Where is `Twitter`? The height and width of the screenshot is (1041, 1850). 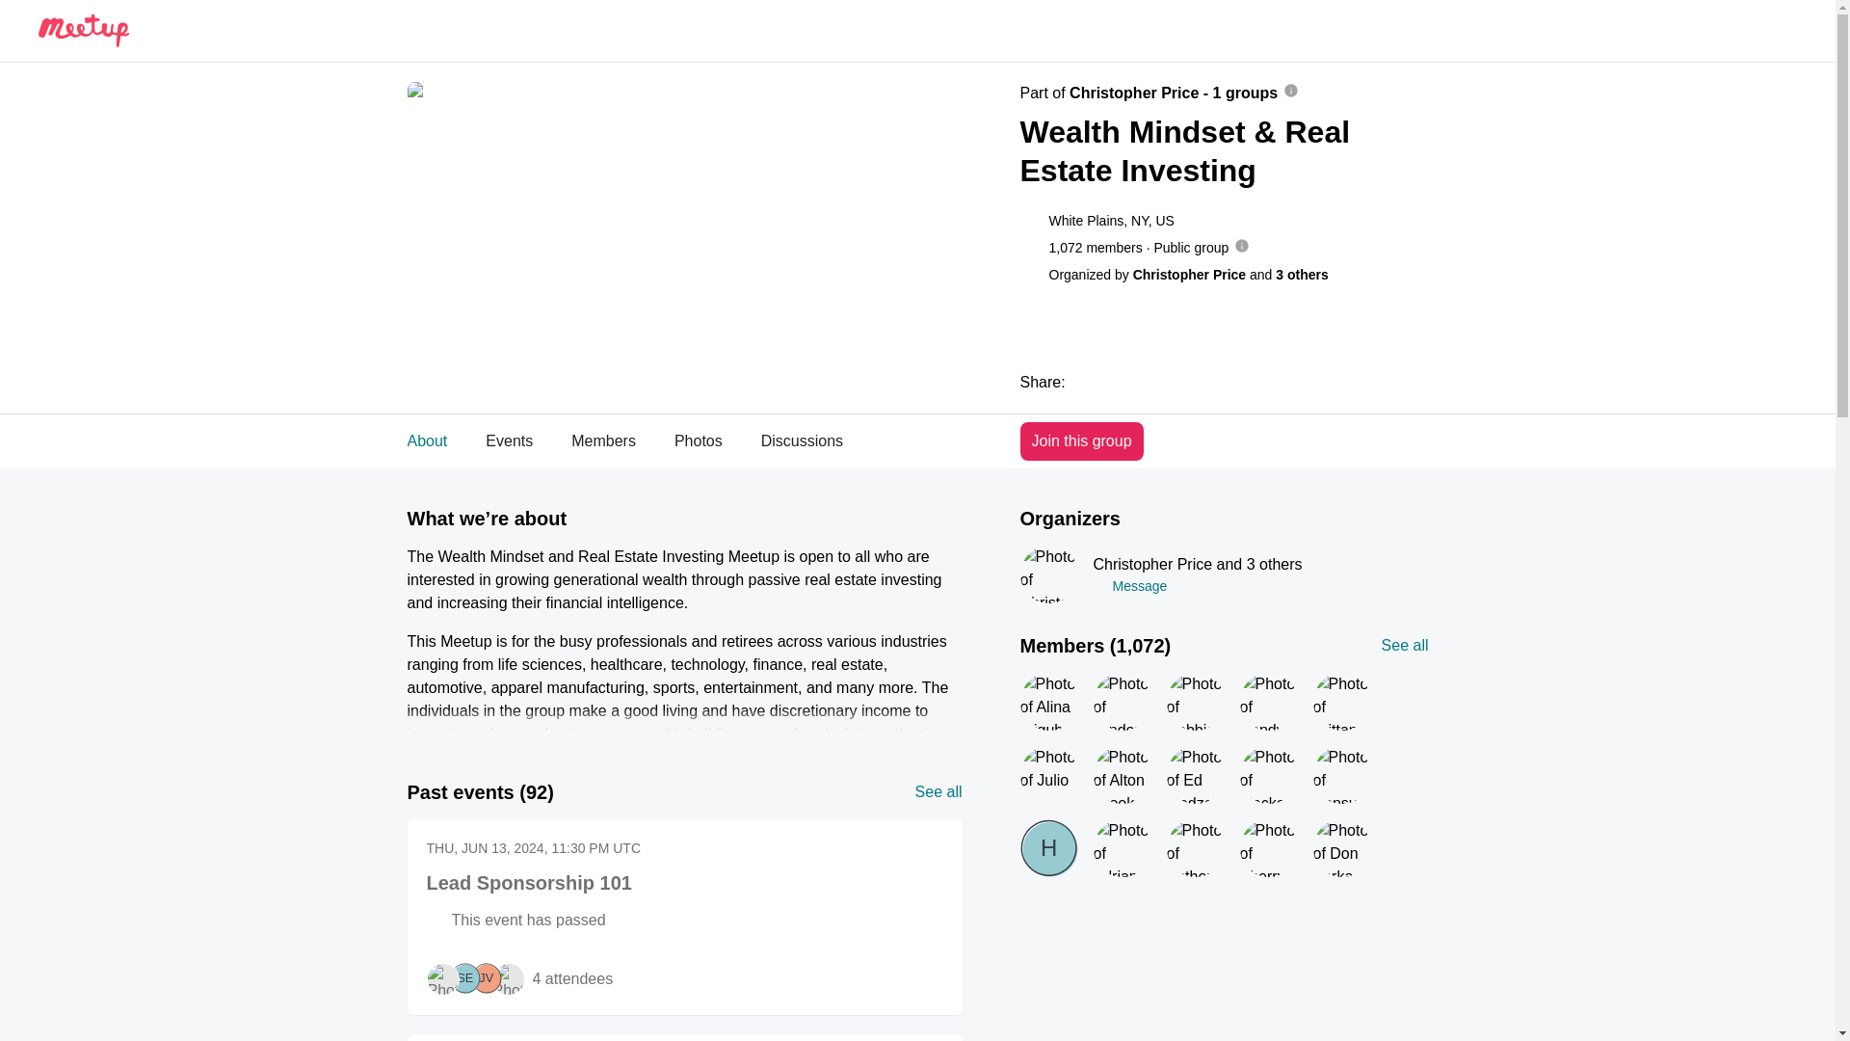
Twitter is located at coordinates (1047, 848).